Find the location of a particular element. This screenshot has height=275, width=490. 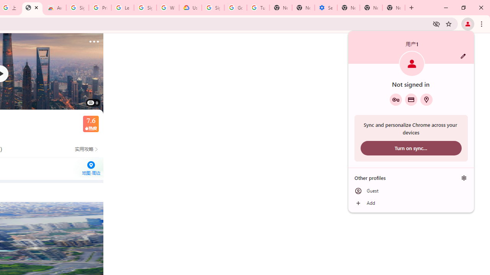

Sign in - Google Accounts is located at coordinates (77, 8).